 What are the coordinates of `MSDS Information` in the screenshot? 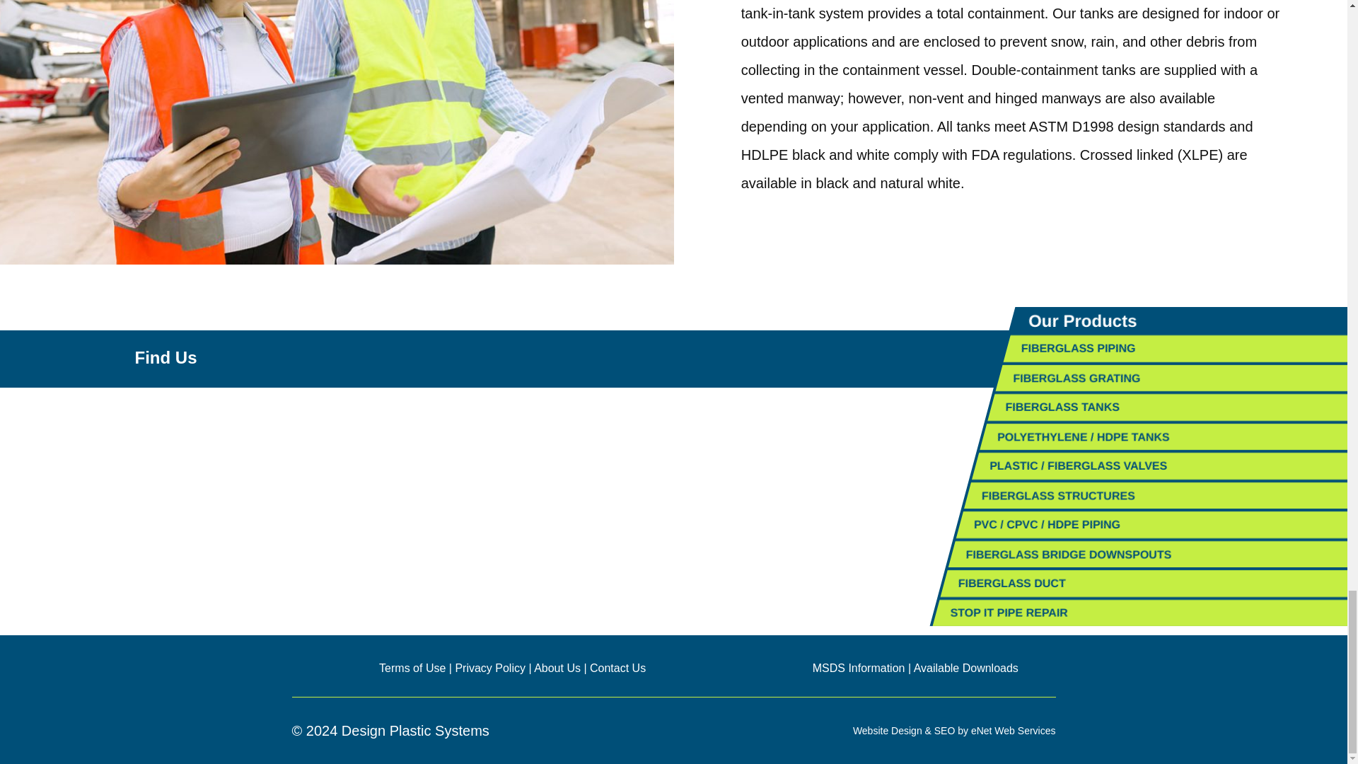 It's located at (859, 668).